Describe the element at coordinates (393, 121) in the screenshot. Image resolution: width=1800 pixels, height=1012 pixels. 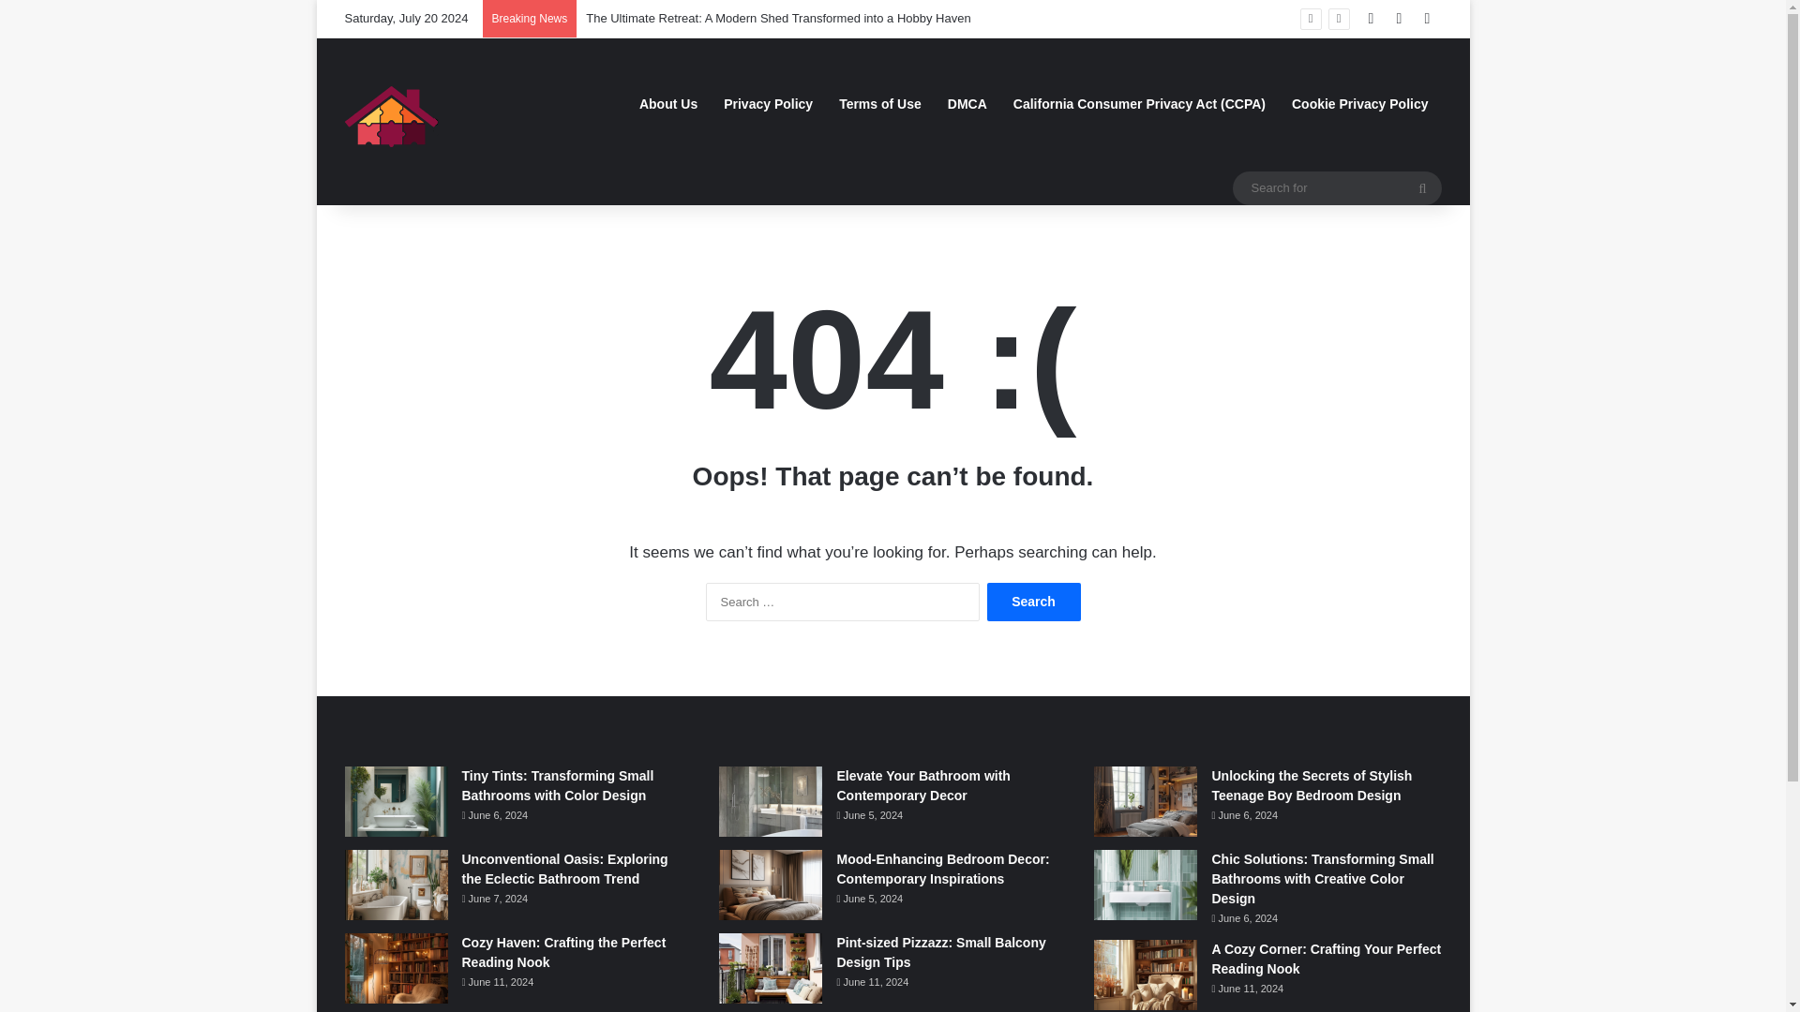
I see `picsstyle` at that location.